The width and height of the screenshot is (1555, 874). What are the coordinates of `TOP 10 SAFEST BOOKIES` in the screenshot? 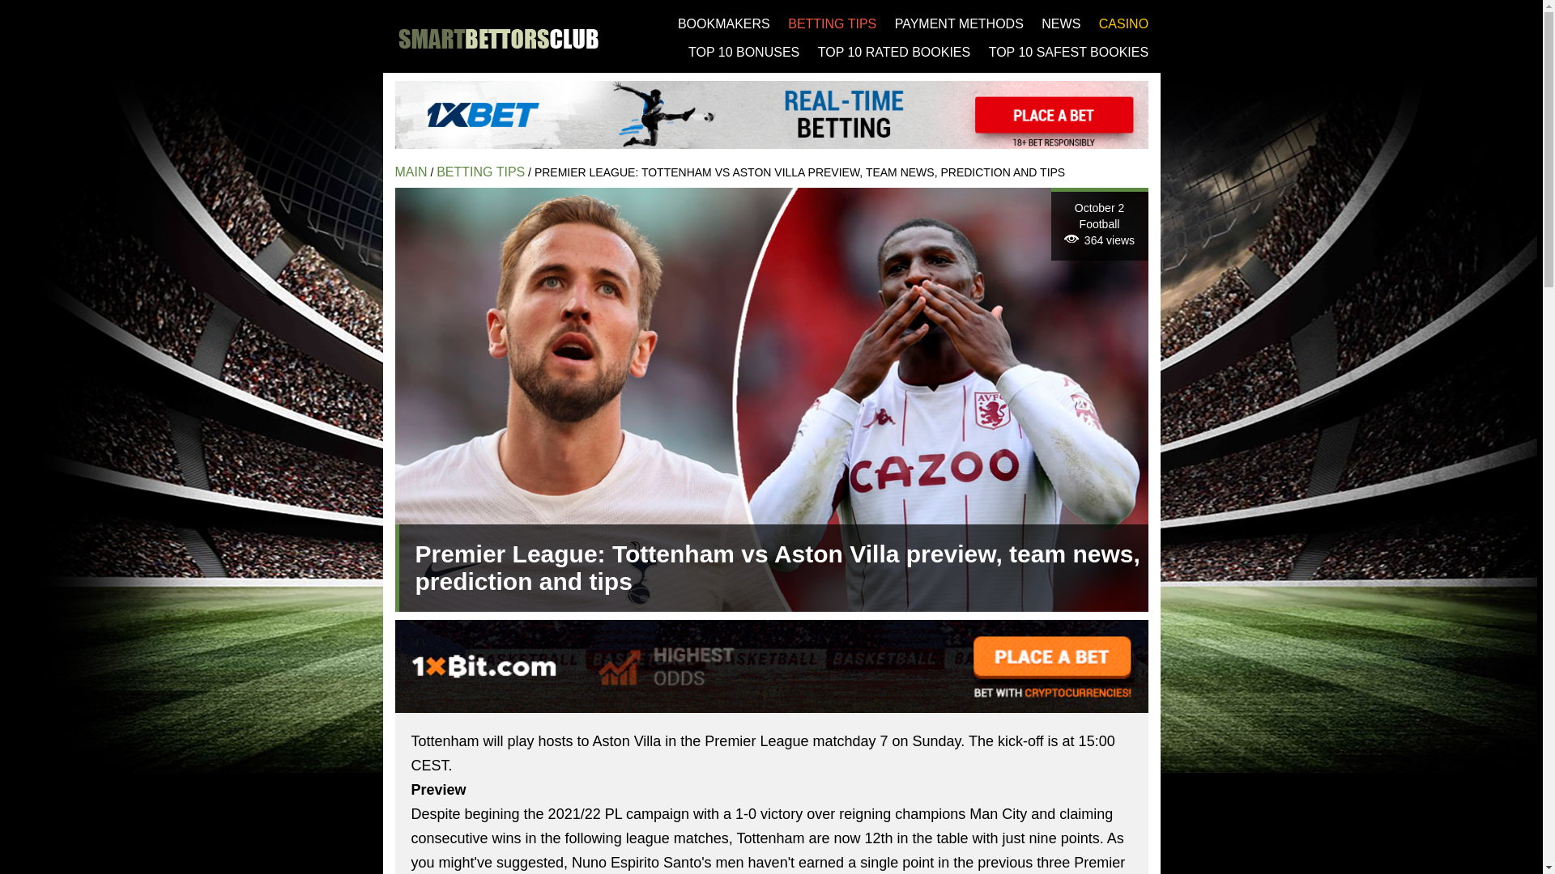 It's located at (1069, 52).